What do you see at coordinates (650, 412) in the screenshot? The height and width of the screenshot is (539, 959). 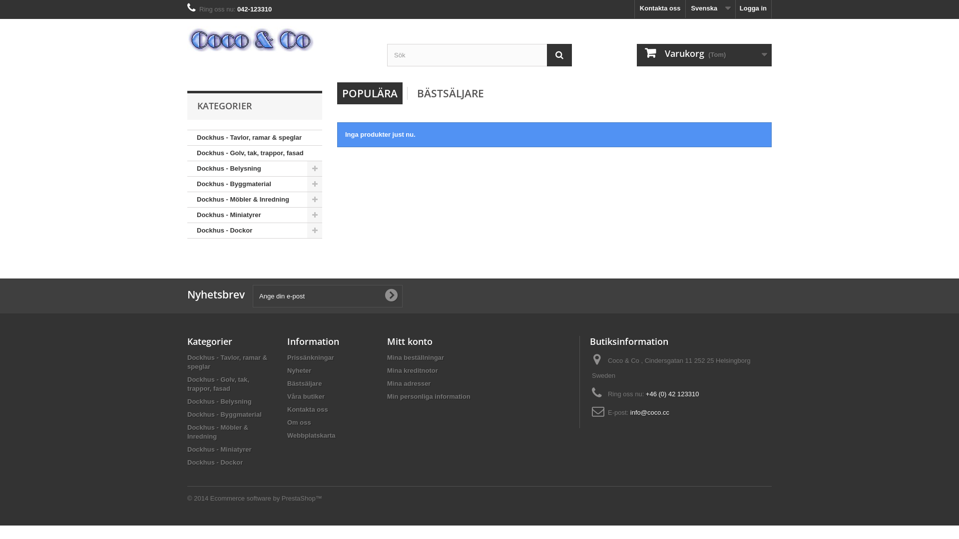 I see `info@coco.cc` at bounding box center [650, 412].